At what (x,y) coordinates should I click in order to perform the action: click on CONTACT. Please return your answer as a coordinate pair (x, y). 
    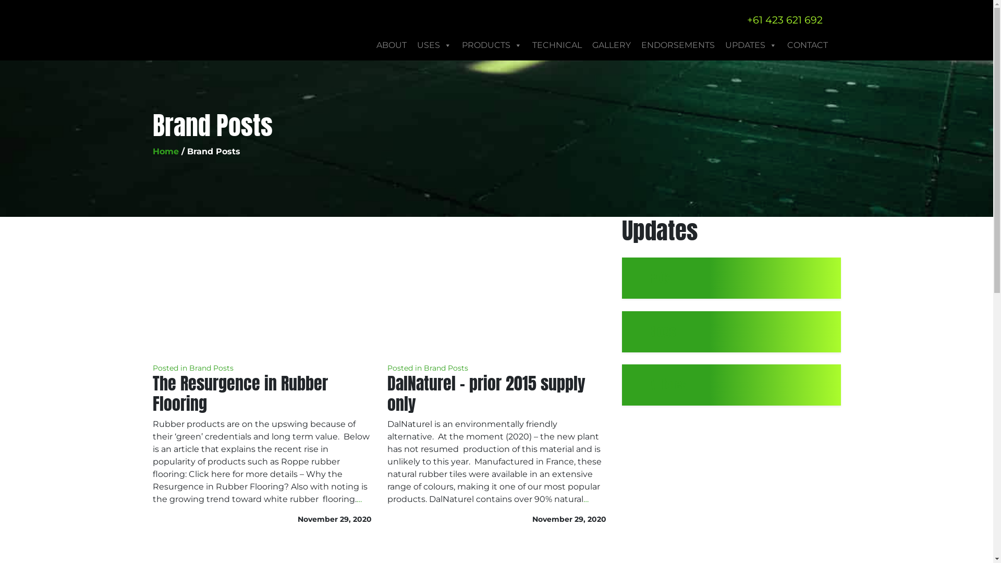
    Looking at the image, I should click on (808, 45).